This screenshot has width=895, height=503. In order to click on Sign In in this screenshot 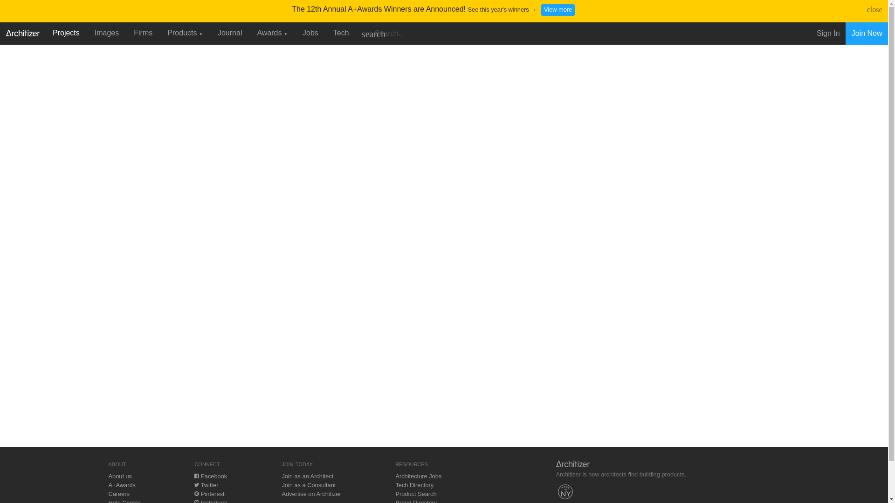, I will do `click(828, 34)`.